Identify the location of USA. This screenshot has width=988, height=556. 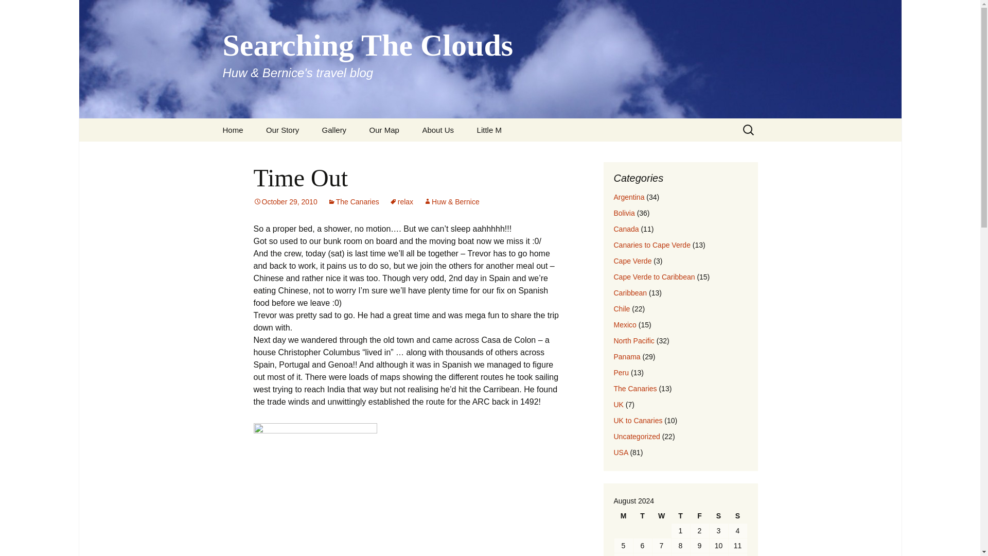
(621, 452).